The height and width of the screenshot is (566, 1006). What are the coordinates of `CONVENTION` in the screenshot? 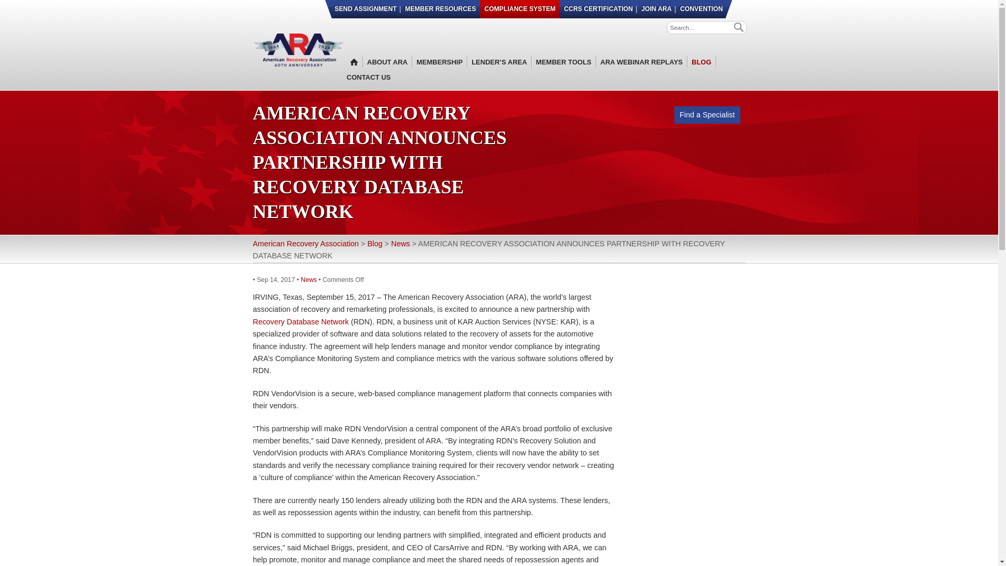 It's located at (701, 9).